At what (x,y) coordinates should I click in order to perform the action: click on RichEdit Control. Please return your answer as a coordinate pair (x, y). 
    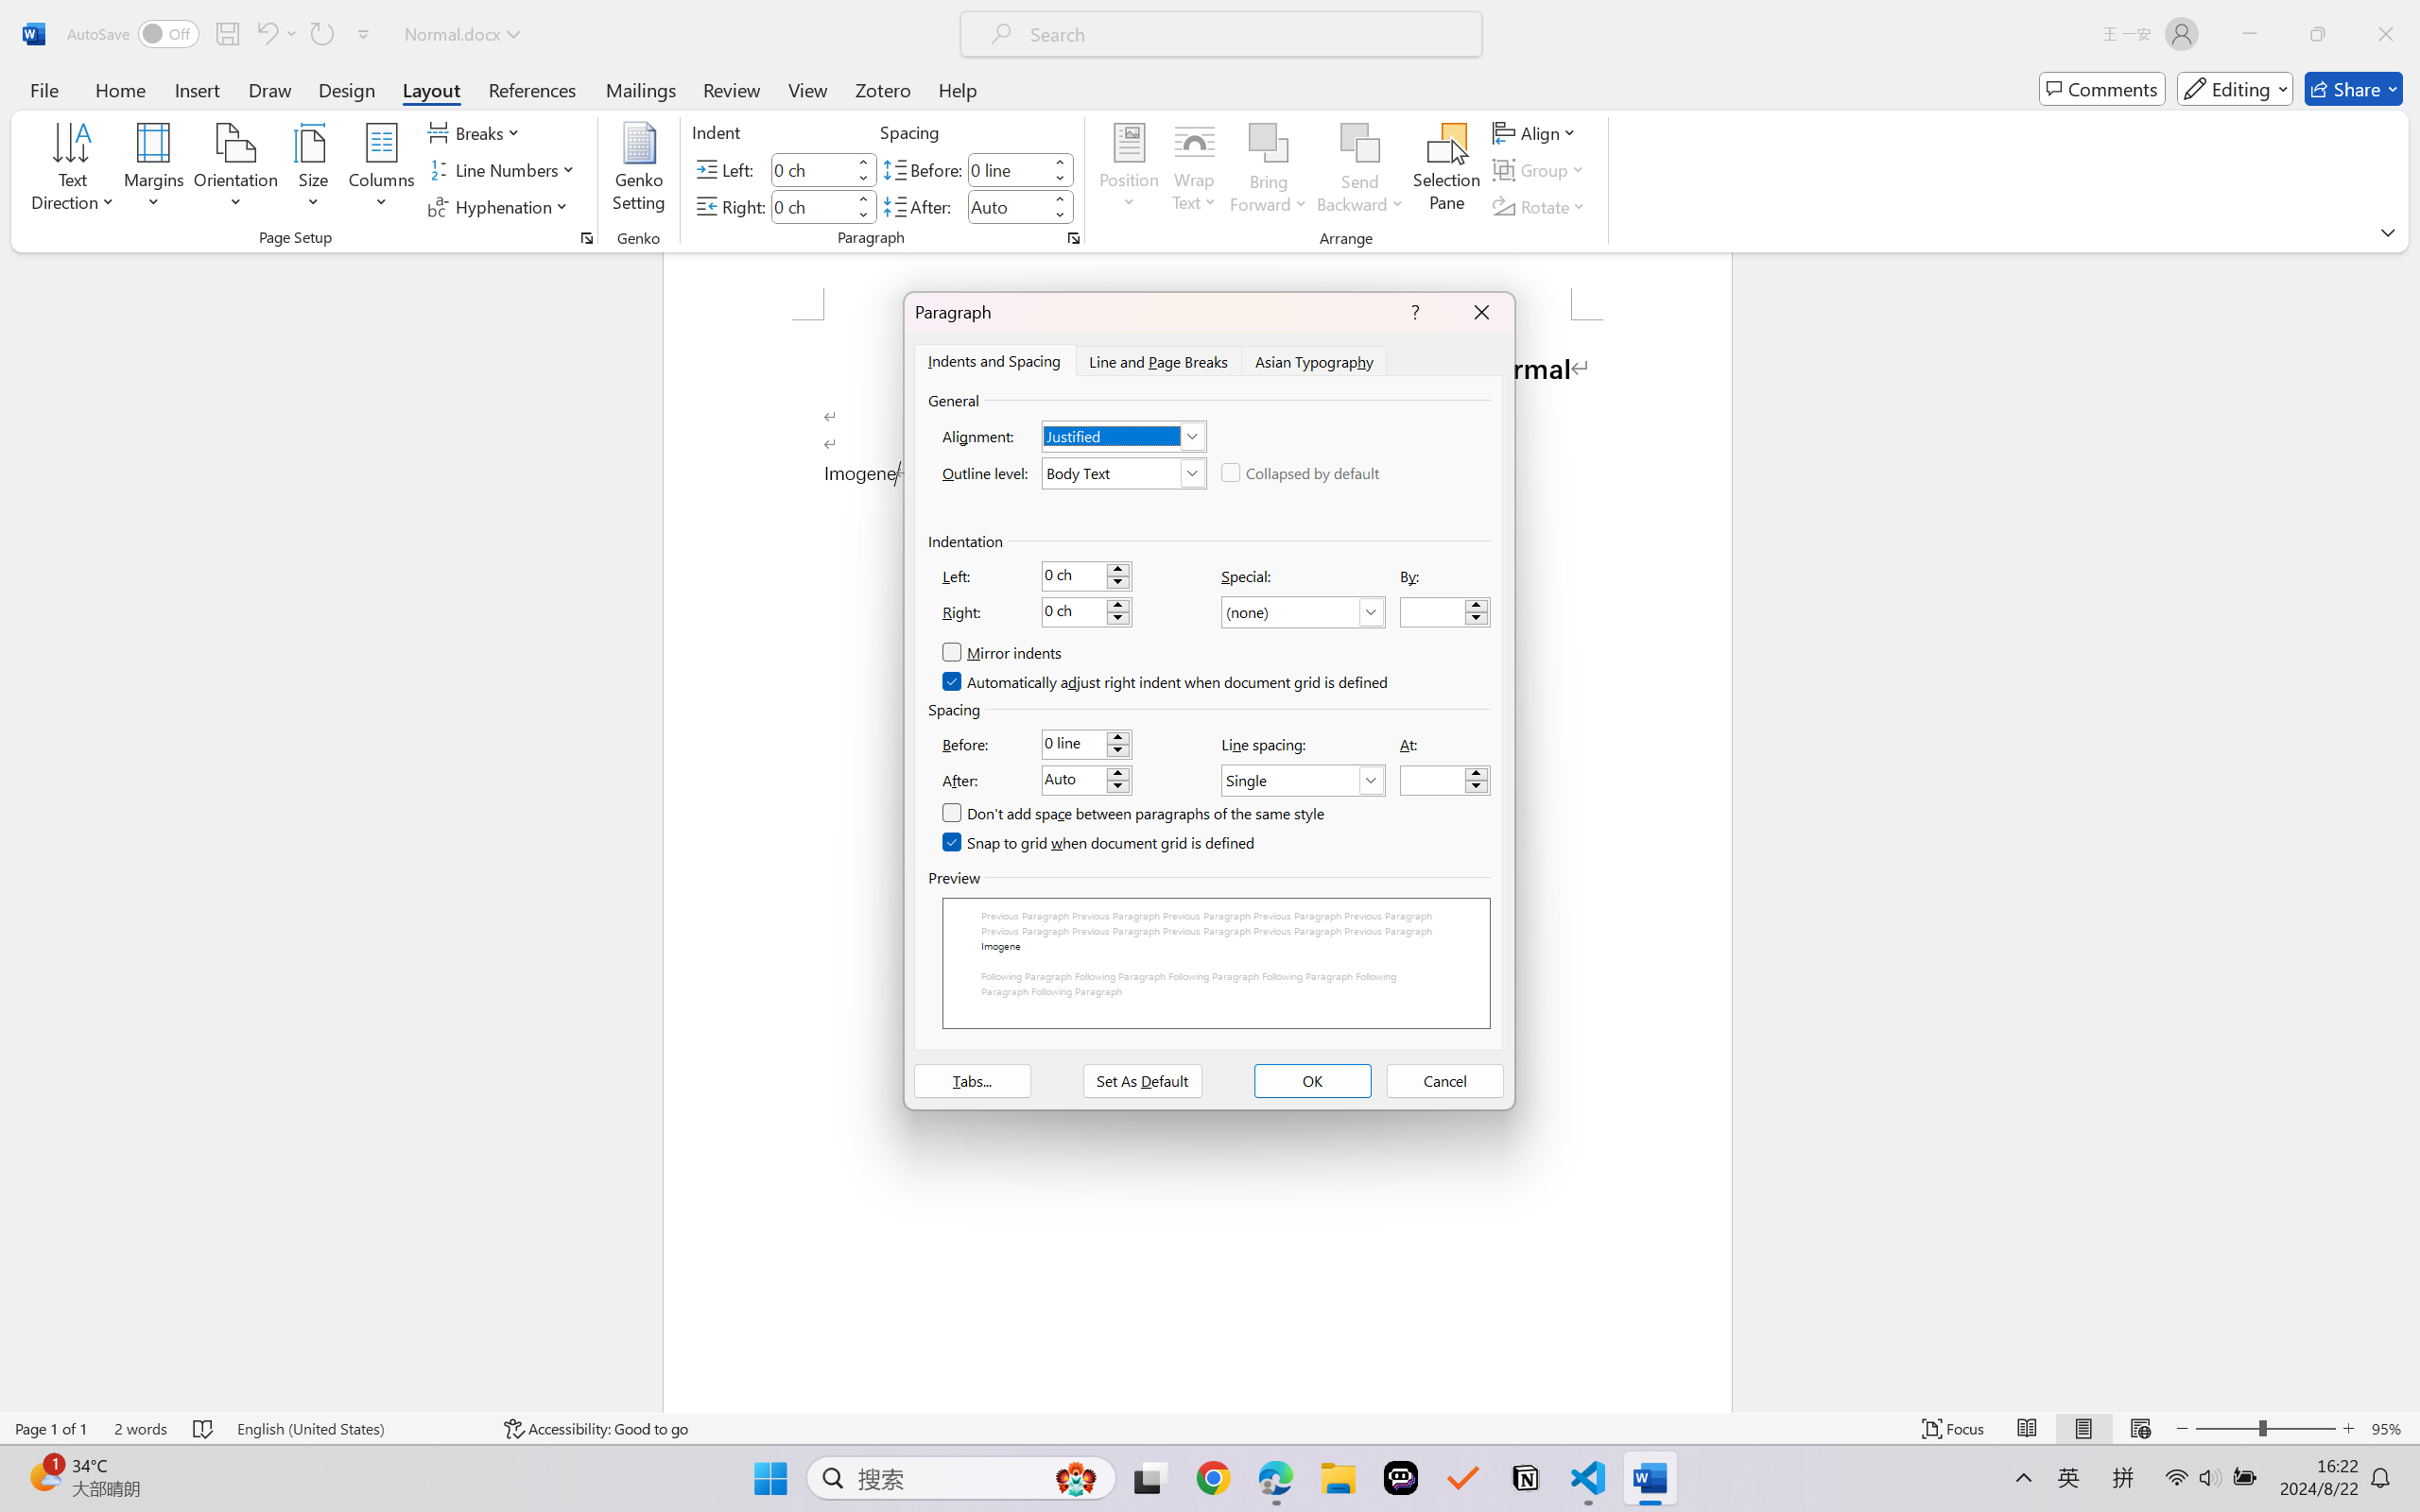
    Looking at the image, I should click on (1432, 780).